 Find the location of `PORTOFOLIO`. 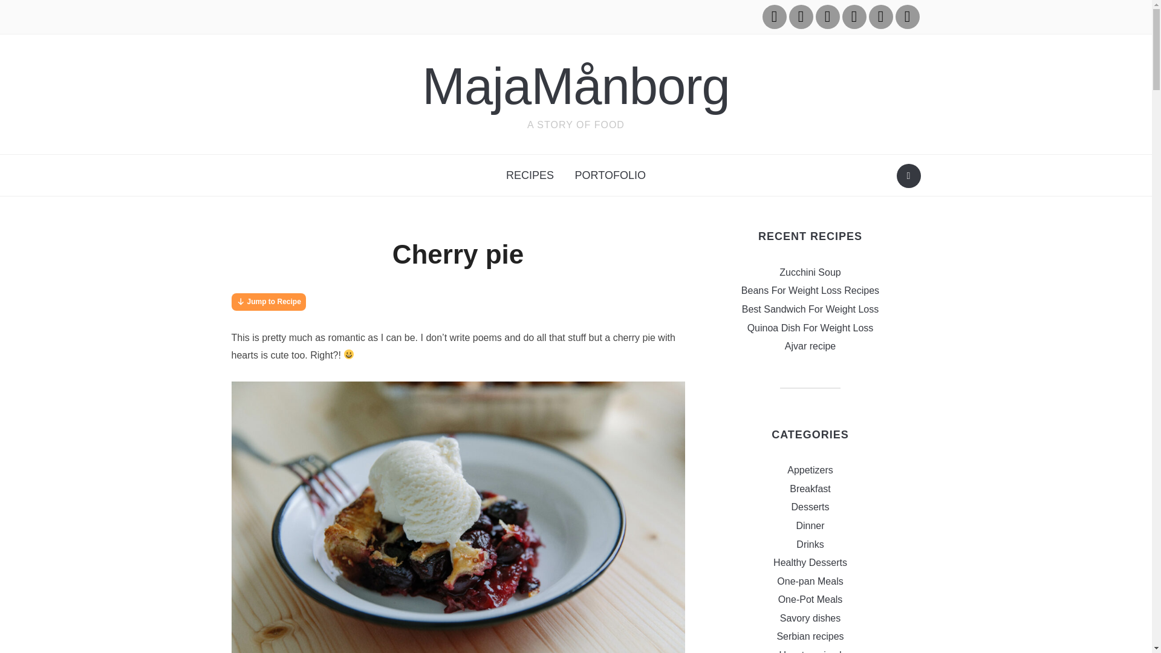

PORTOFOLIO is located at coordinates (610, 175).